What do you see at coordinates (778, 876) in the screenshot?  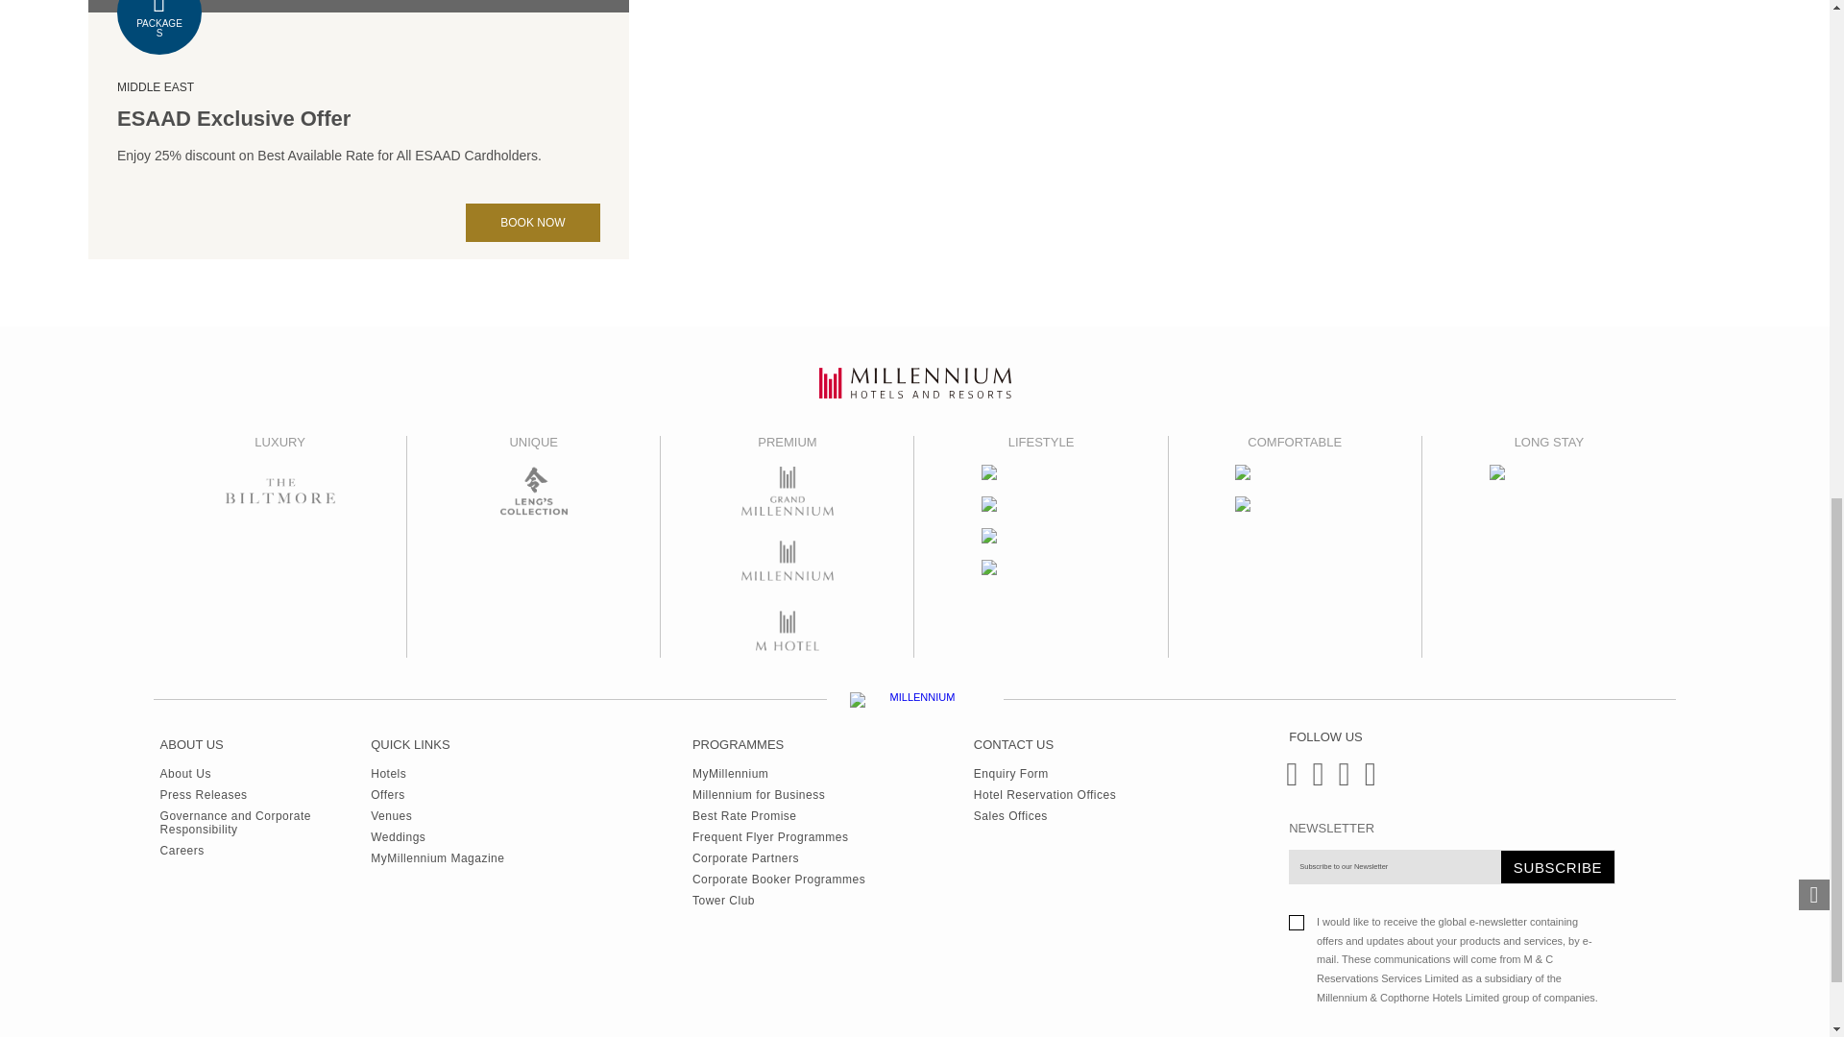 I see `Corporate Booker Programmes` at bounding box center [778, 876].